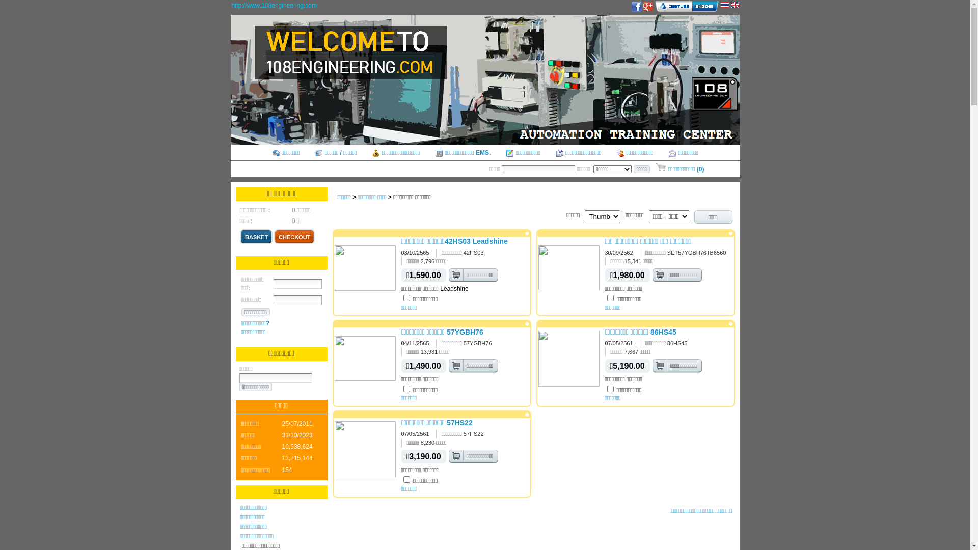  What do you see at coordinates (406, 480) in the screenshot?
I see `1049168` at bounding box center [406, 480].